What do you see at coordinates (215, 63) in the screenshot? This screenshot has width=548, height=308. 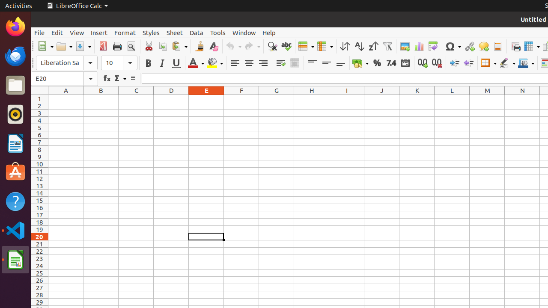 I see `Background Color` at bounding box center [215, 63].